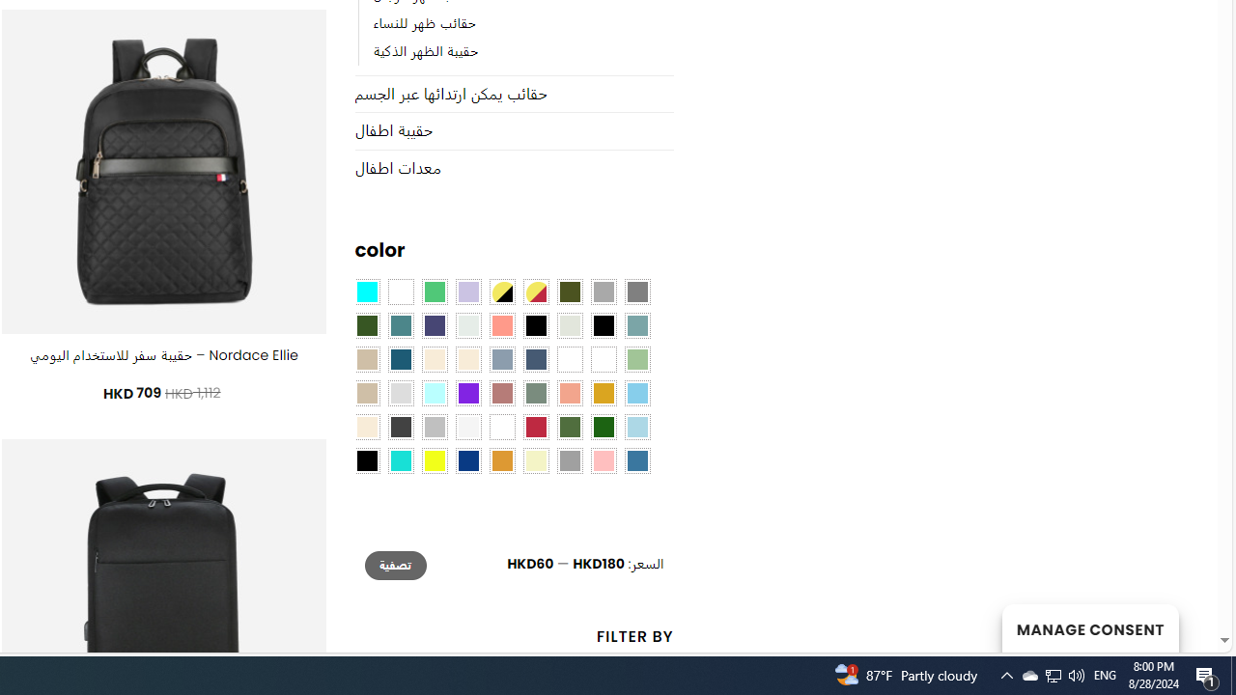  I want to click on Teal, so click(400, 326).